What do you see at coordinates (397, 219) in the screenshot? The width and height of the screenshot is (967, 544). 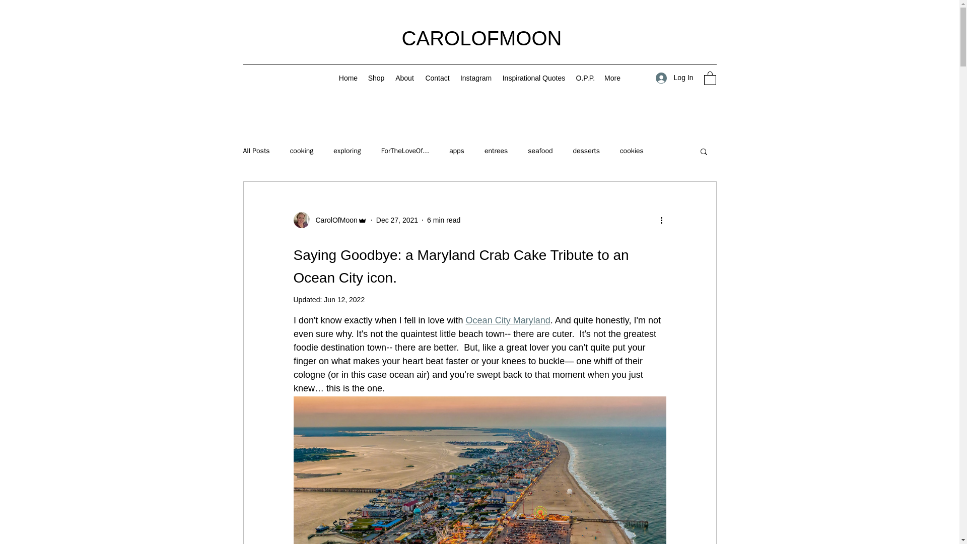 I see `Dec 27, 2021` at bounding box center [397, 219].